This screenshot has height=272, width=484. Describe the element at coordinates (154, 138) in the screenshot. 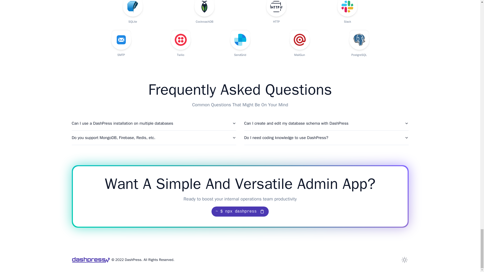

I see `Do you support MongoDB, Firebase, Redis, etc.` at that location.